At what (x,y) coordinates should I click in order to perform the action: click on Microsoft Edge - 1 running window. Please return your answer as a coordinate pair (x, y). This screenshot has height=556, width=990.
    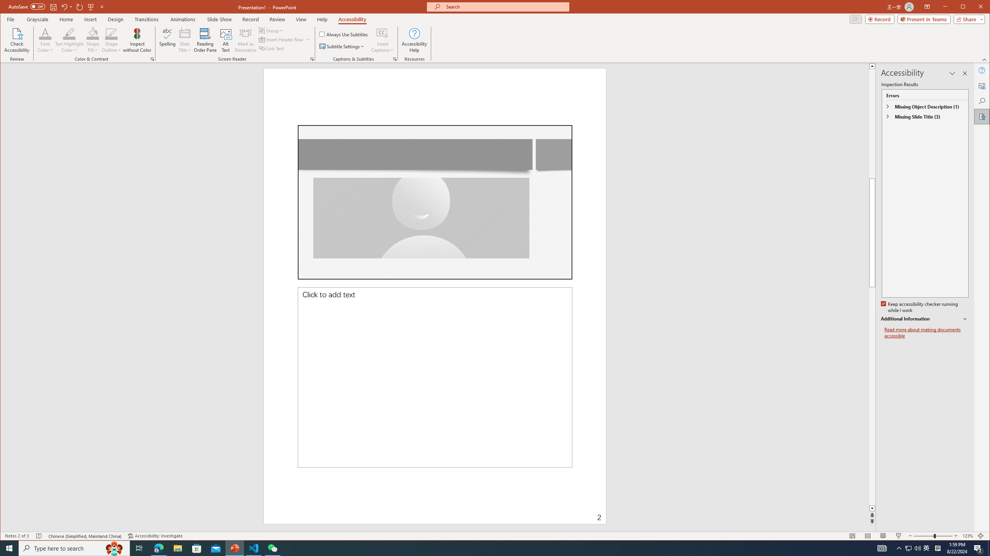
    Looking at the image, I should click on (159, 548).